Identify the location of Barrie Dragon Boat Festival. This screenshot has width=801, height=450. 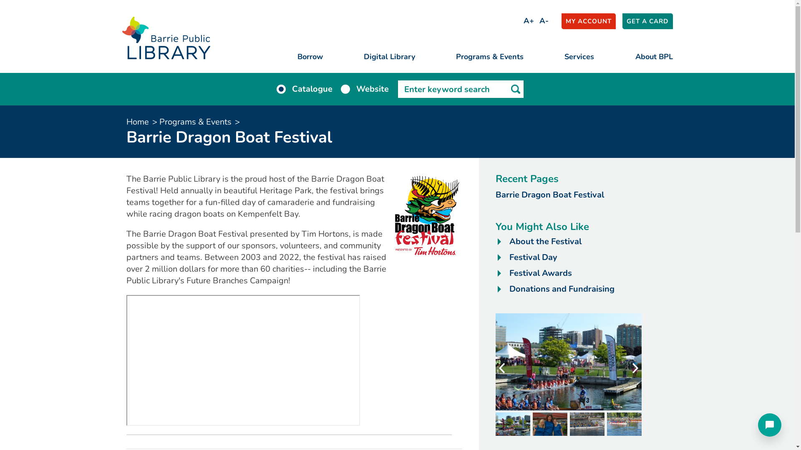
(550, 195).